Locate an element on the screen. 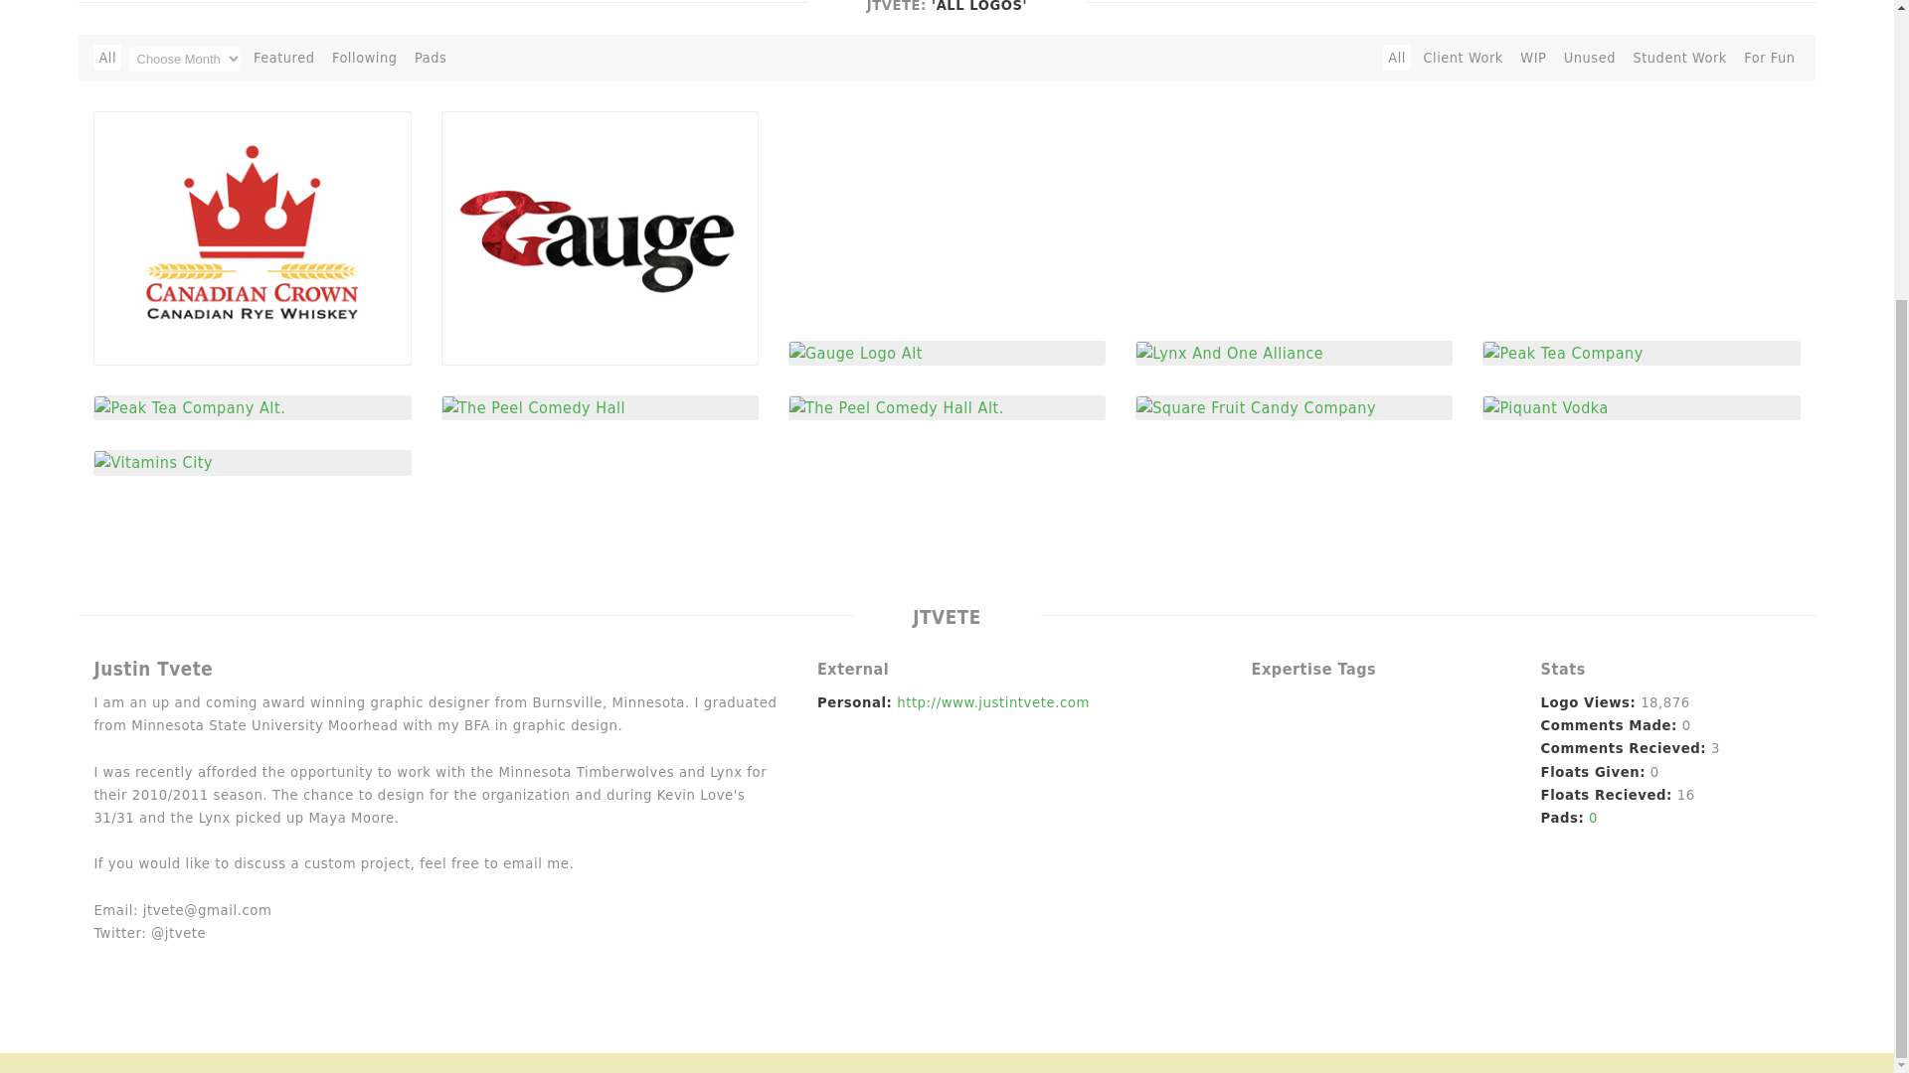 The width and height of the screenshot is (1909, 1073). Canadian Crown Whiskey is located at coordinates (252, 238).